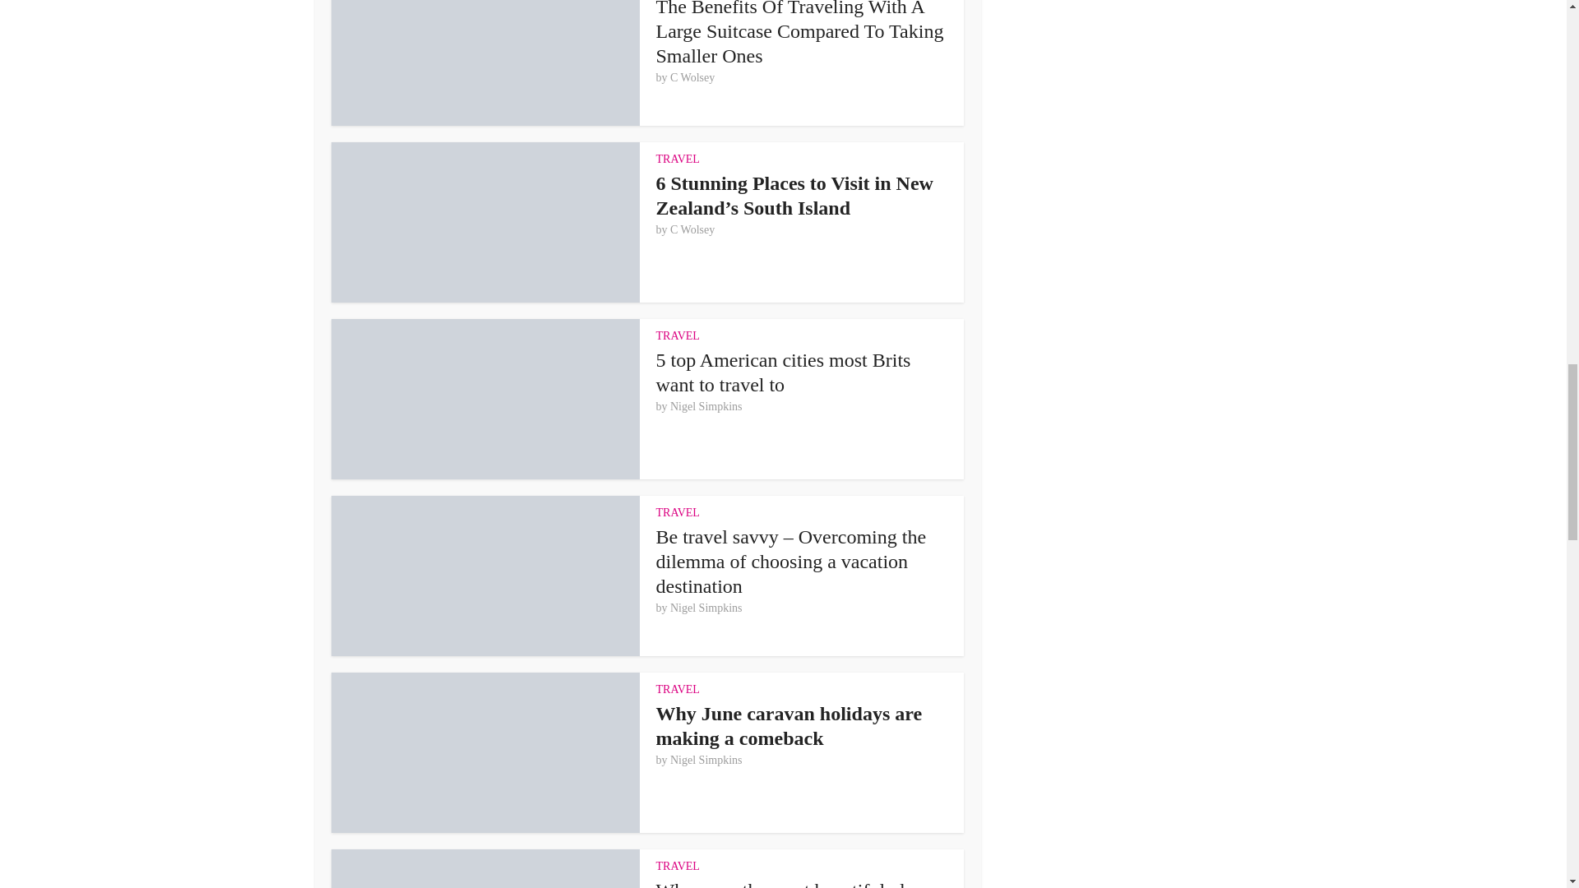  I want to click on Nigel Simpkins, so click(706, 760).